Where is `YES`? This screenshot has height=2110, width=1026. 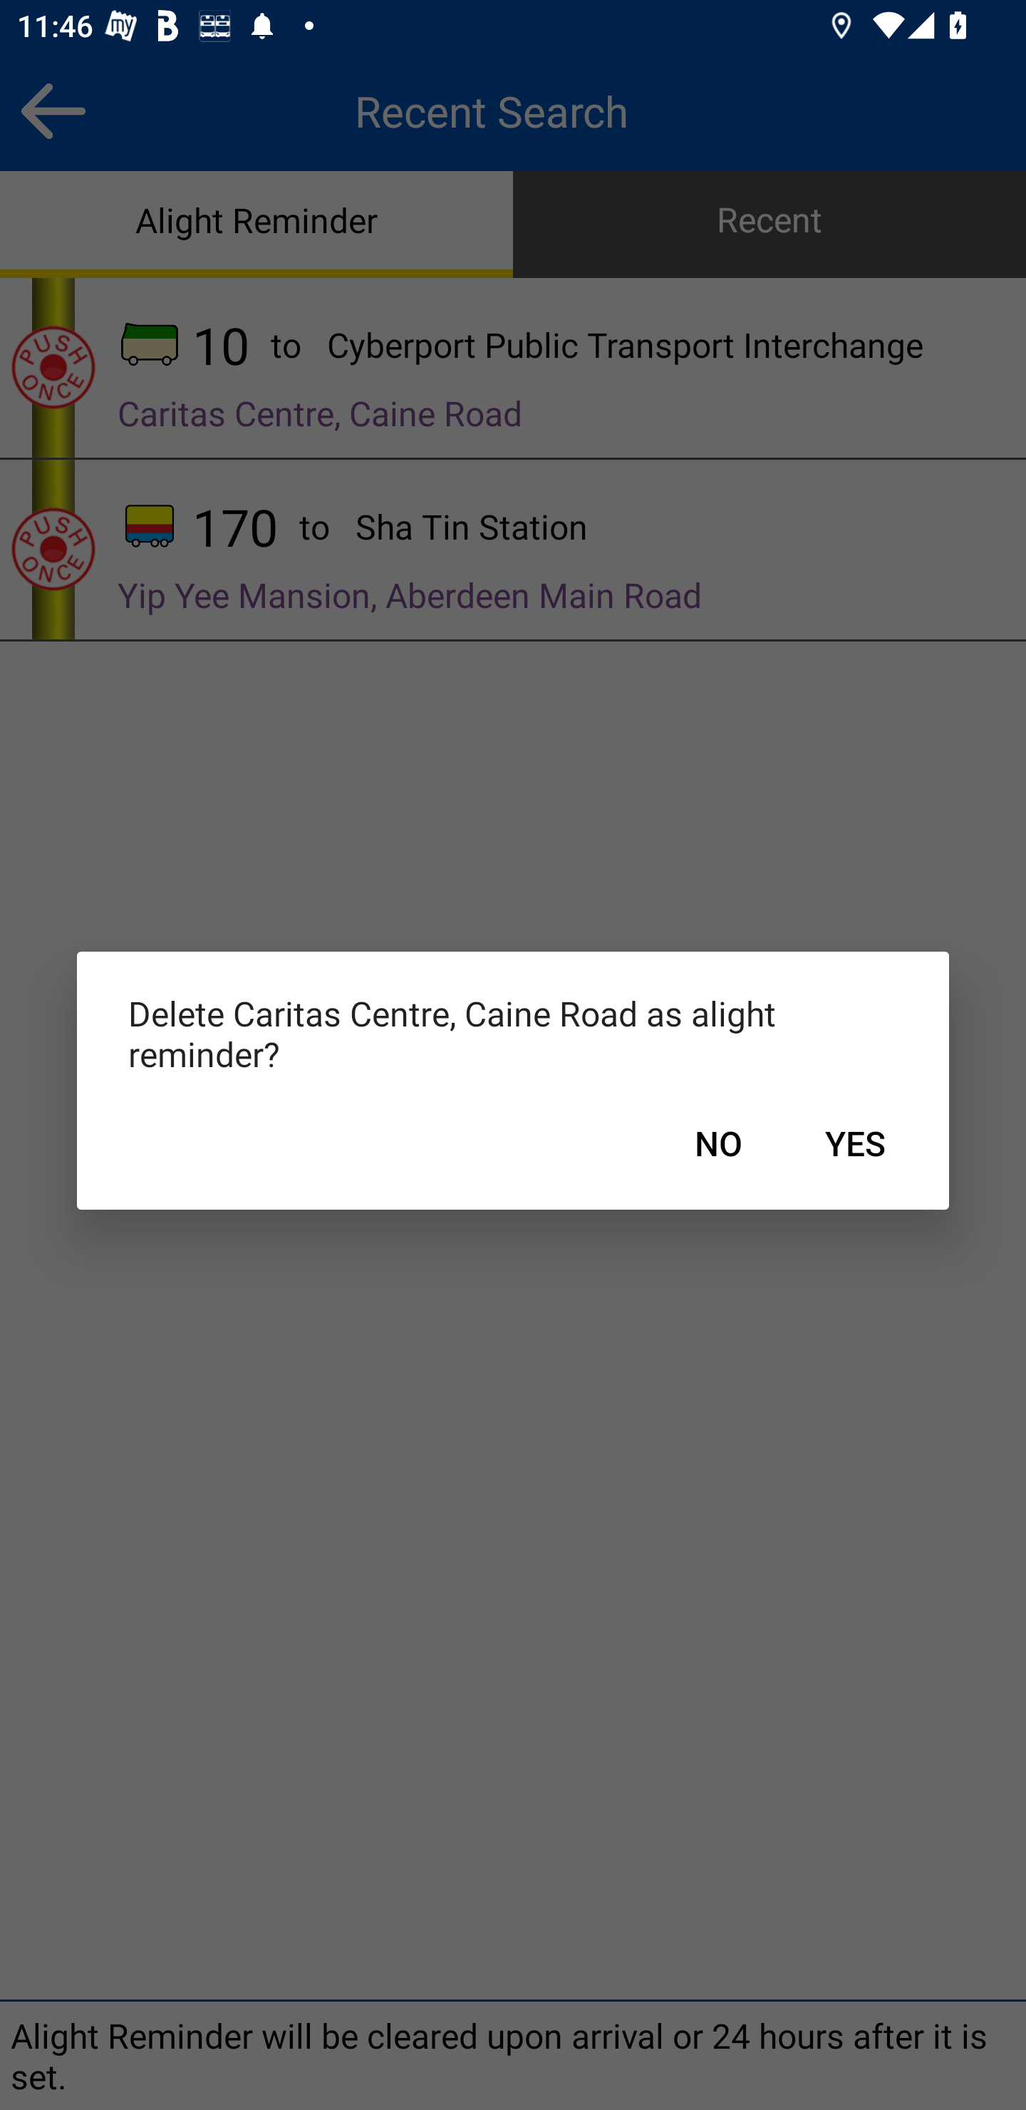
YES is located at coordinates (855, 1143).